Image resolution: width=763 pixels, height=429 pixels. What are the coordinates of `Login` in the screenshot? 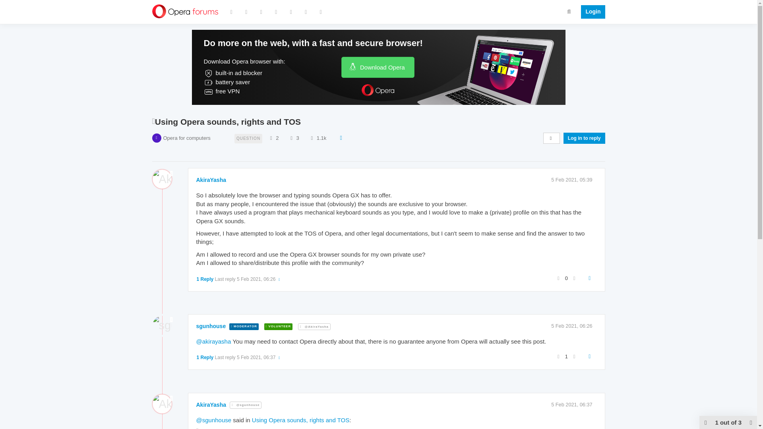 It's located at (591, 12).